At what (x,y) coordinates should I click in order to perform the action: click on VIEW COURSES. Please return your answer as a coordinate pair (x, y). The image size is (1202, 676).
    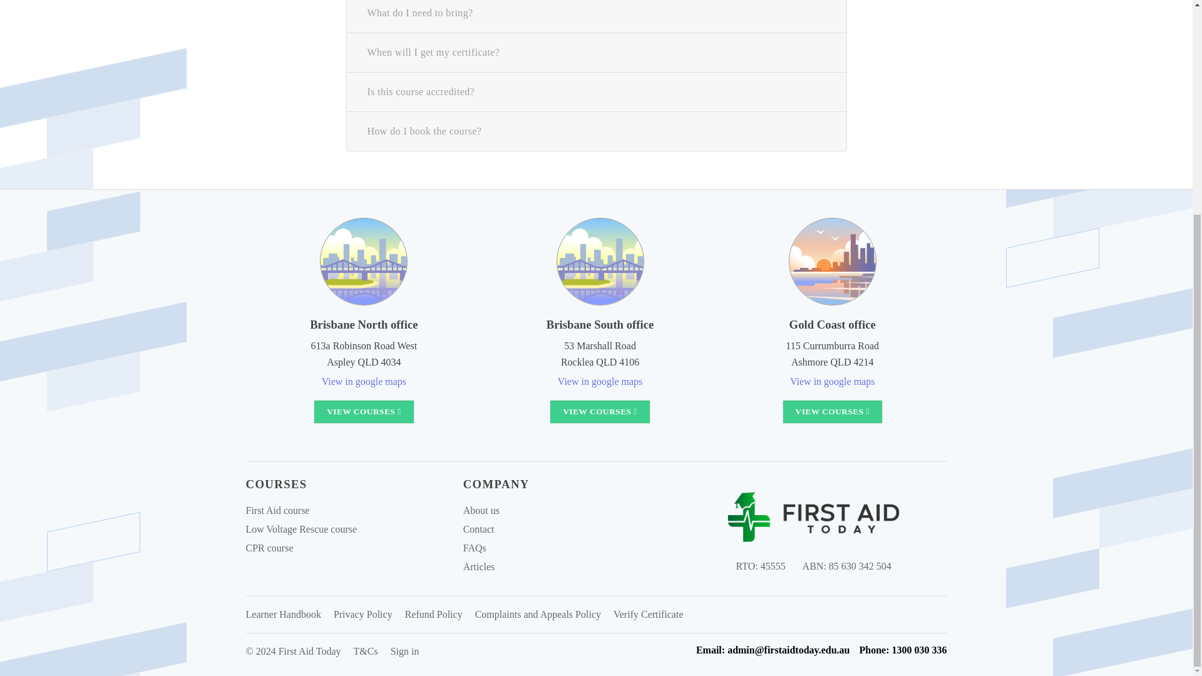
    Looking at the image, I should click on (832, 412).